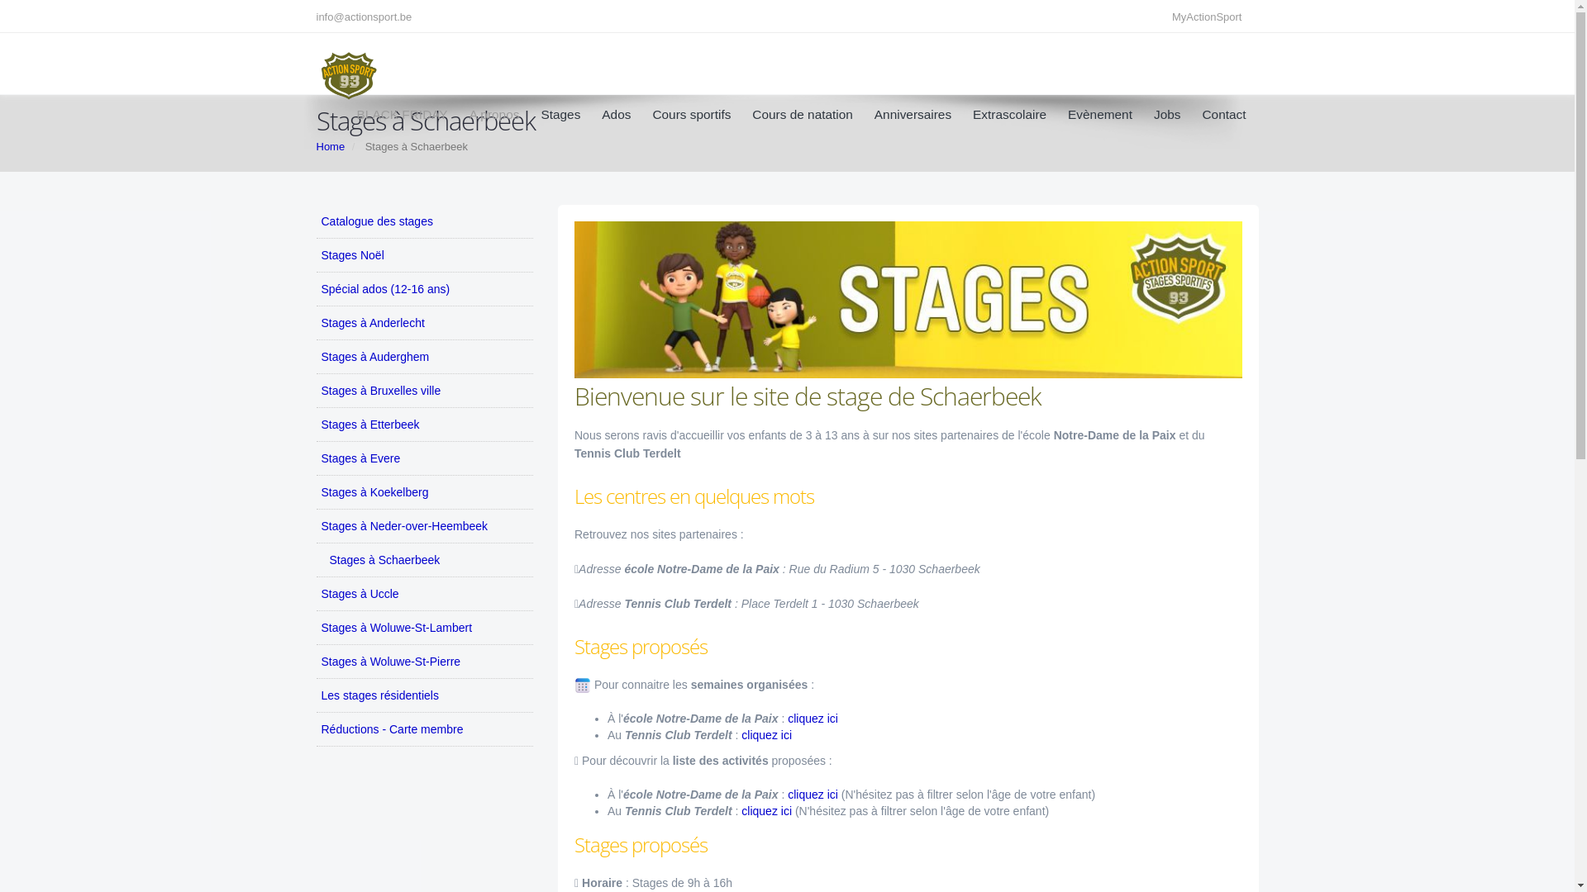 The width and height of the screenshot is (1587, 892). What do you see at coordinates (769, 811) in the screenshot?
I see `cliquez ici` at bounding box center [769, 811].